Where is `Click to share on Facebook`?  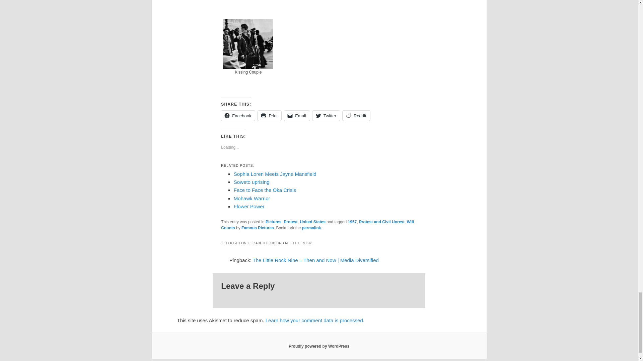
Click to share on Facebook is located at coordinates (238, 115).